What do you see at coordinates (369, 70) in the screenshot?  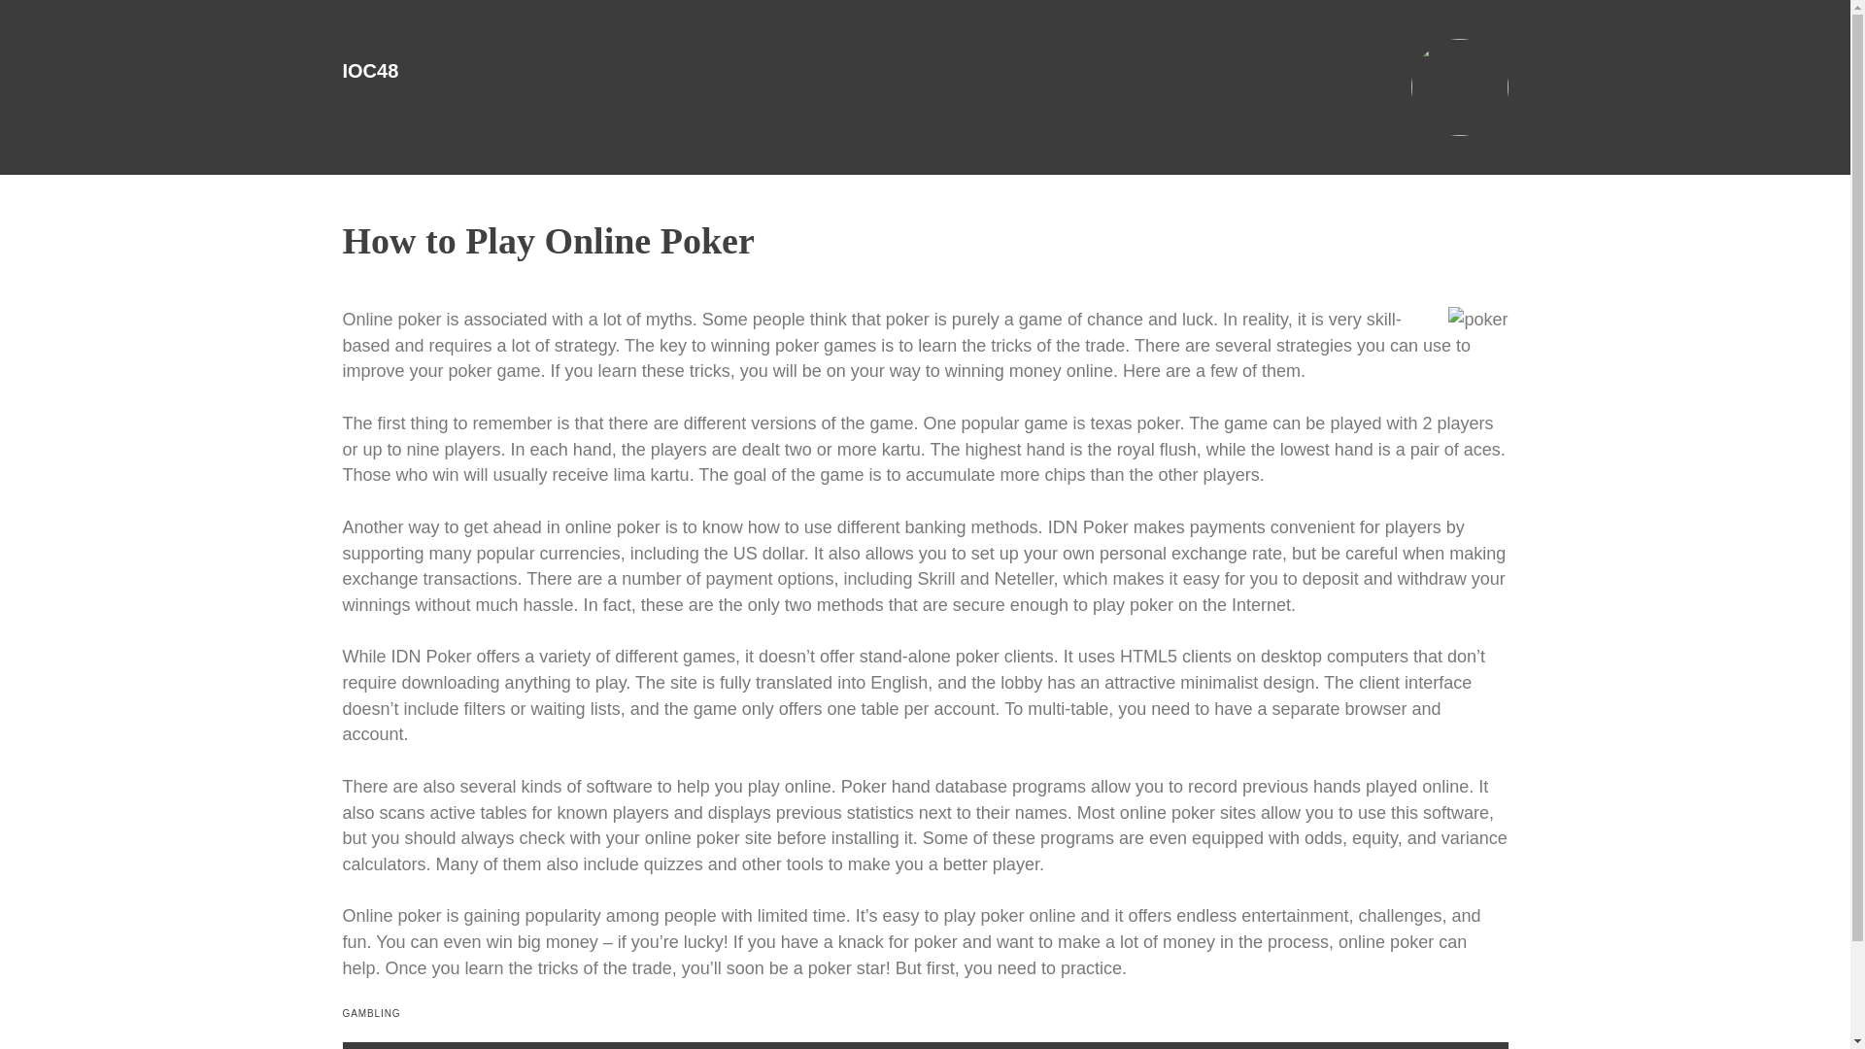 I see `IOC48` at bounding box center [369, 70].